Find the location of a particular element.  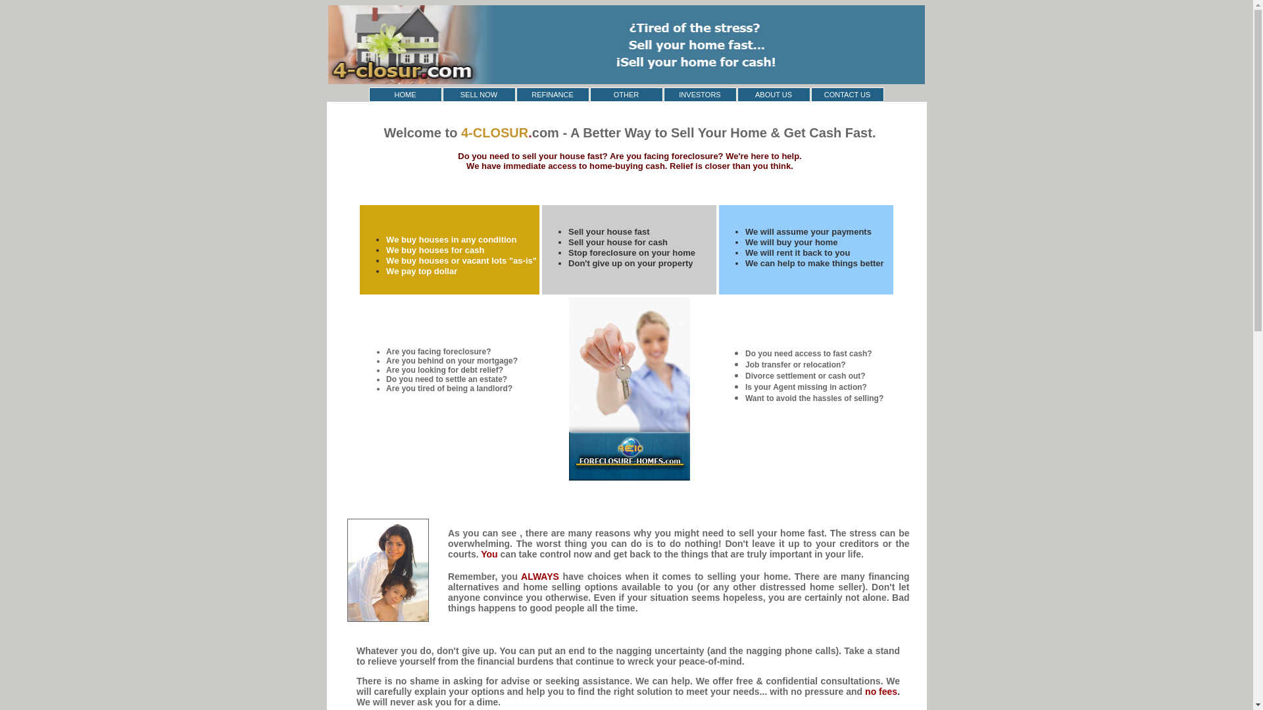

CONTACT US is located at coordinates (847, 95).